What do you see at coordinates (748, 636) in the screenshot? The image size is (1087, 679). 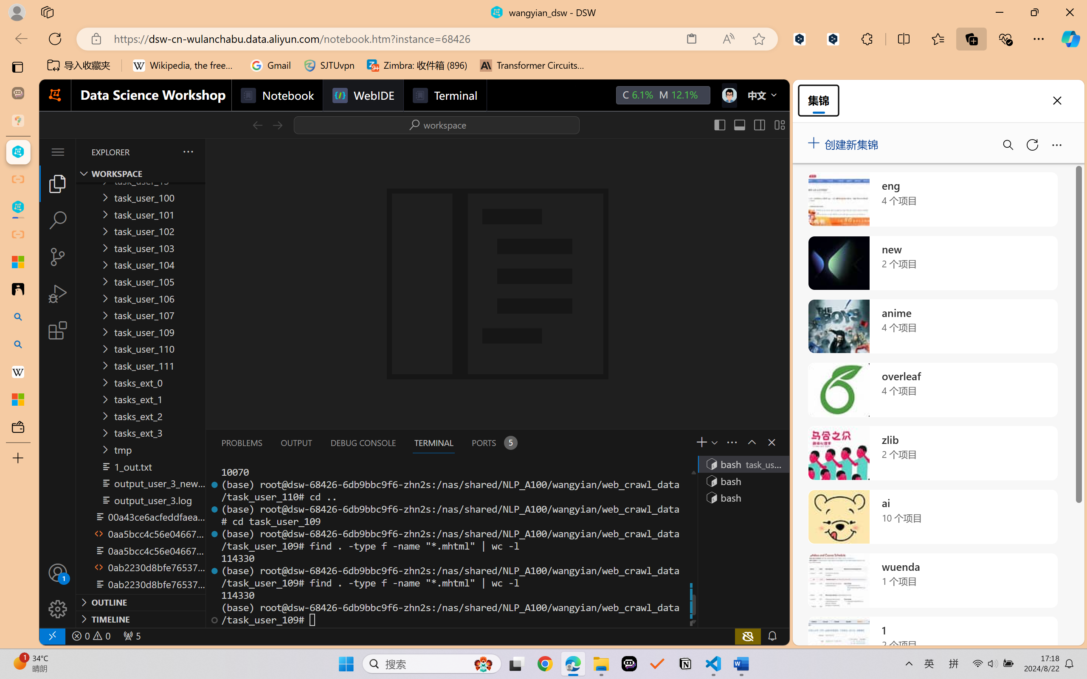 I see `copilot-notconnected, Copilot error (click for details)` at bounding box center [748, 636].